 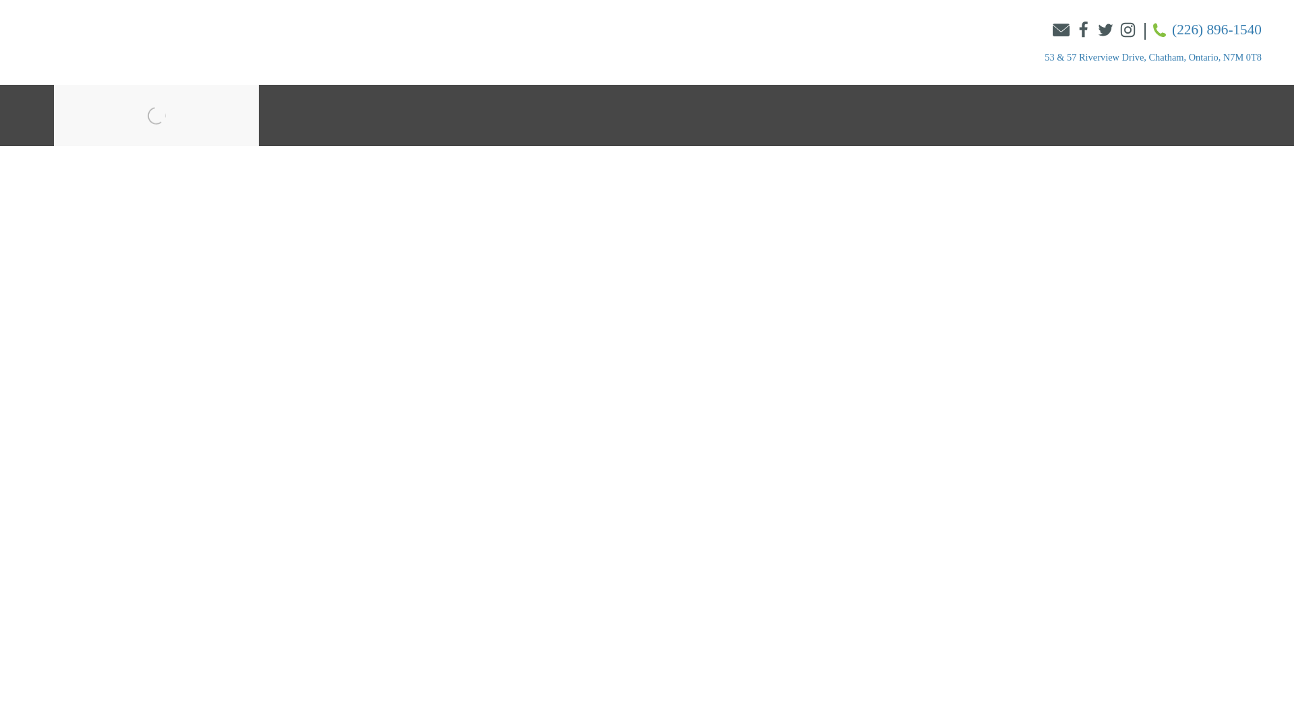 I want to click on Twitter Icon, so click(x=1105, y=30).